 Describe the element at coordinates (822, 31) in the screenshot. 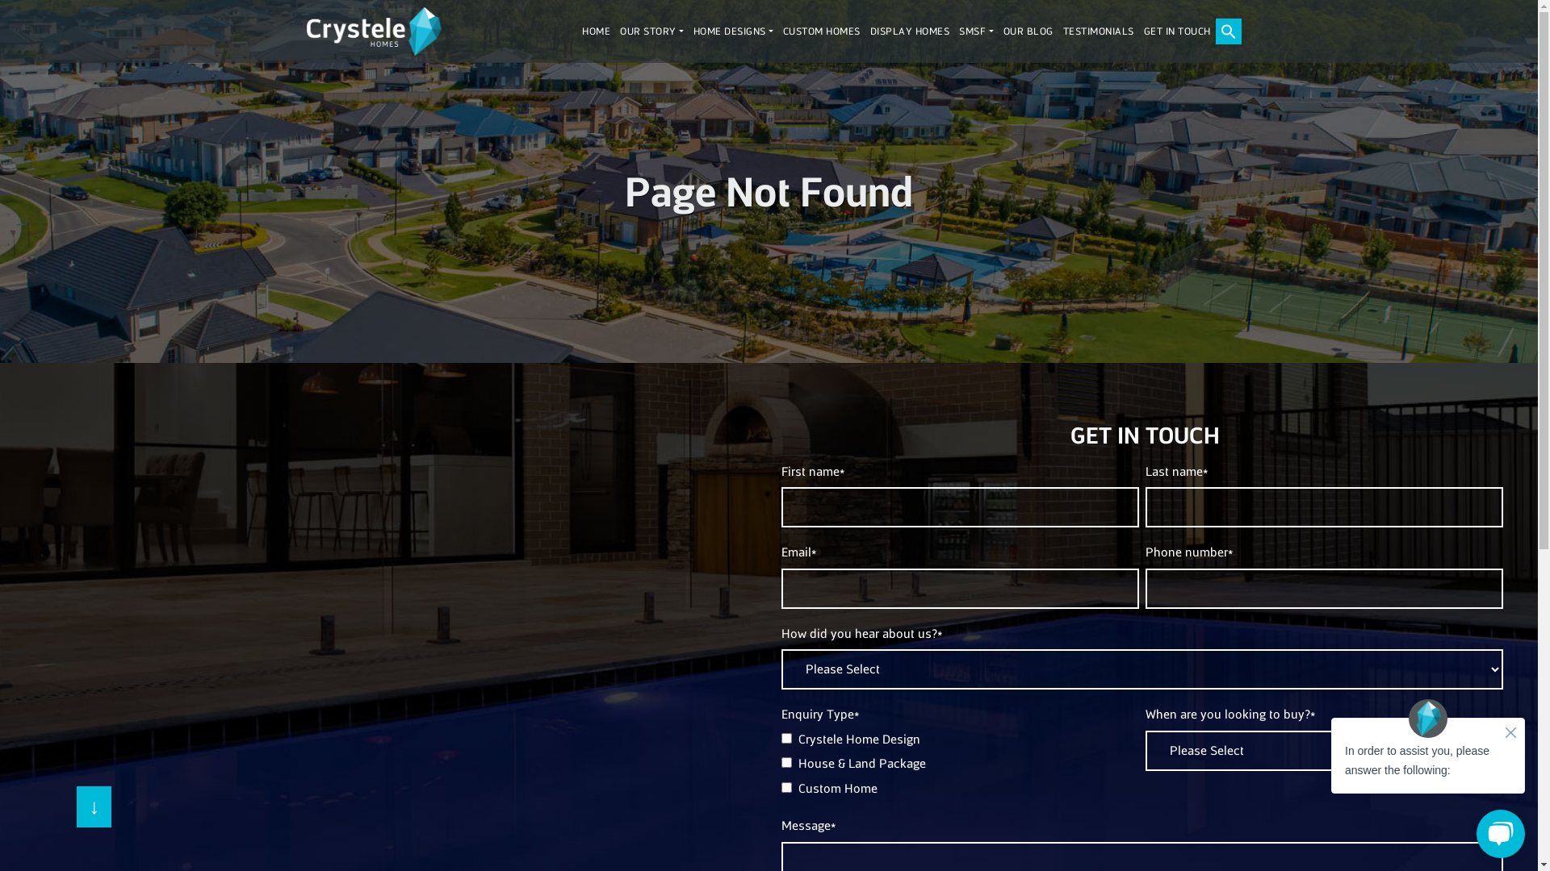

I see `CUSTOM HOMES` at that location.